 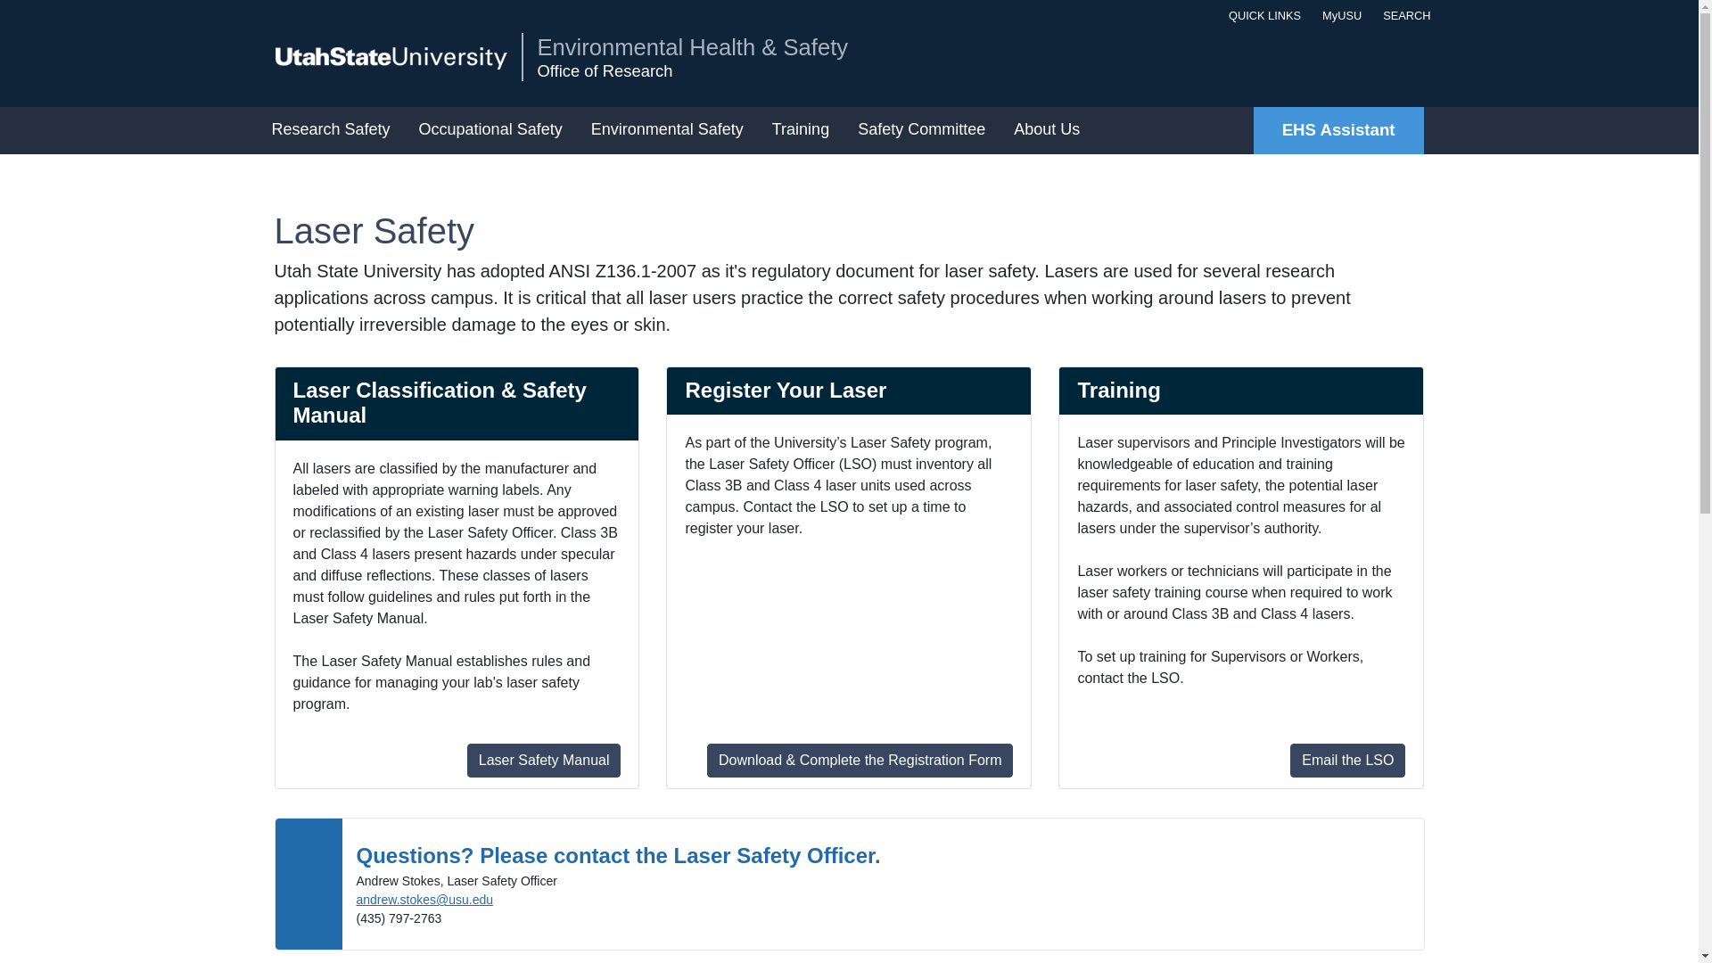 I want to click on SEARCH, so click(x=1403, y=15).